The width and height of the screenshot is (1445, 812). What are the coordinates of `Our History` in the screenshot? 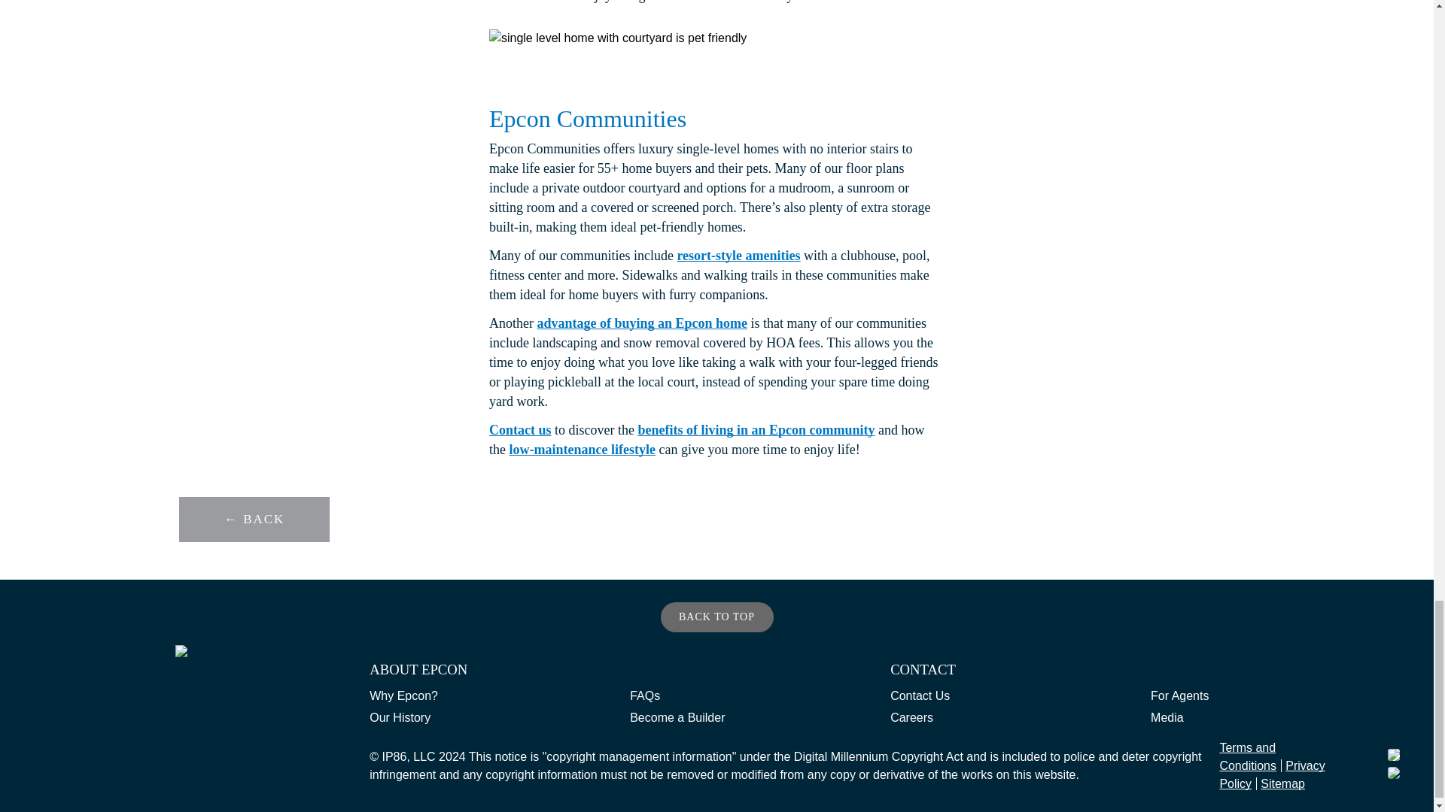 It's located at (400, 720).